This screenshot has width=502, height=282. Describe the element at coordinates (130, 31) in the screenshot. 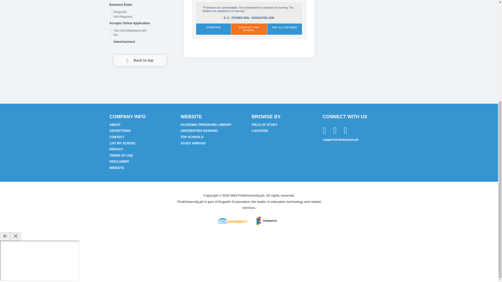

I see `Accepts online application via Edukasyon.ph` at that location.